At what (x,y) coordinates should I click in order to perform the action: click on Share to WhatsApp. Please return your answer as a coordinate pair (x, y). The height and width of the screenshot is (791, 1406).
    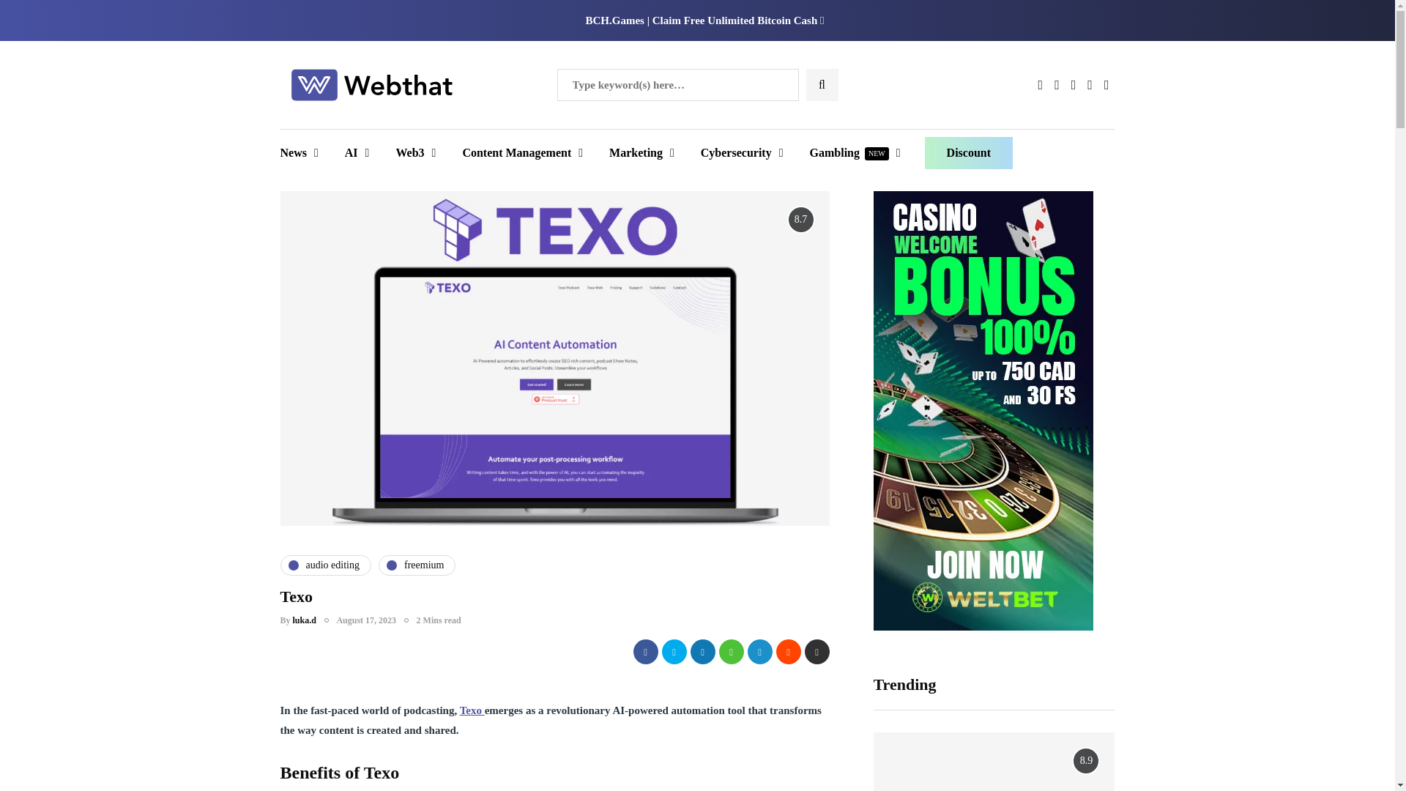
    Looking at the image, I should click on (731, 652).